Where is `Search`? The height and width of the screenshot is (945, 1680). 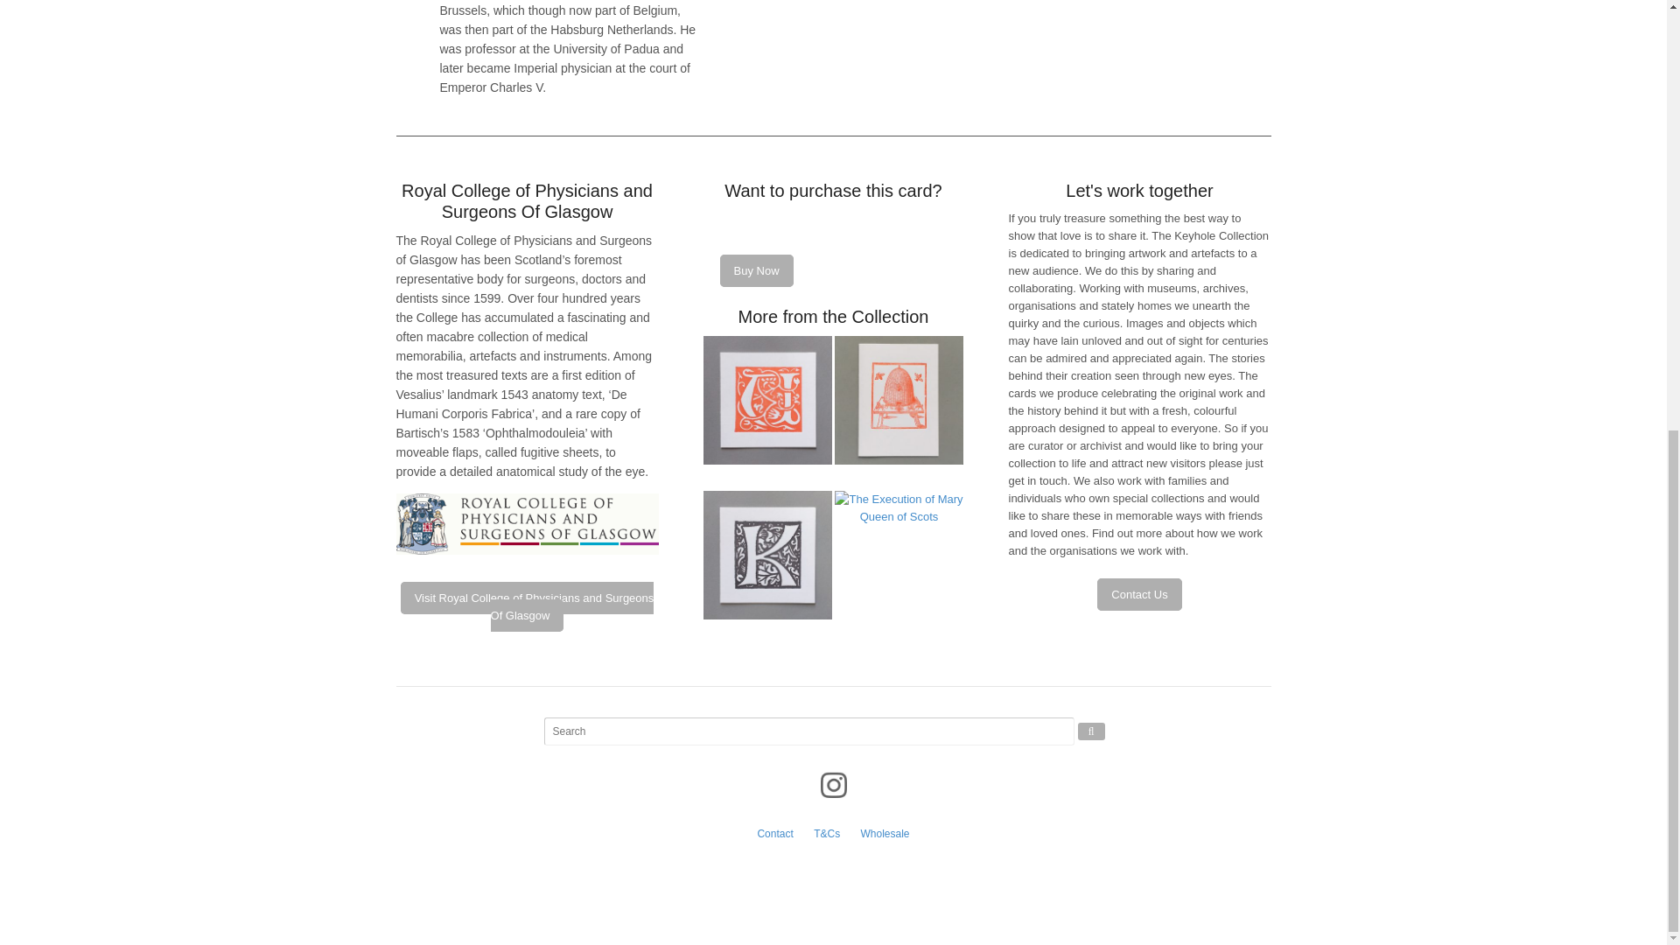 Search is located at coordinates (1092, 731).